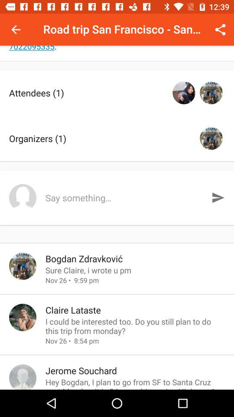  Describe the element at coordinates (135, 383) in the screenshot. I see `select 1 line text which is at the bottom of the page` at that location.